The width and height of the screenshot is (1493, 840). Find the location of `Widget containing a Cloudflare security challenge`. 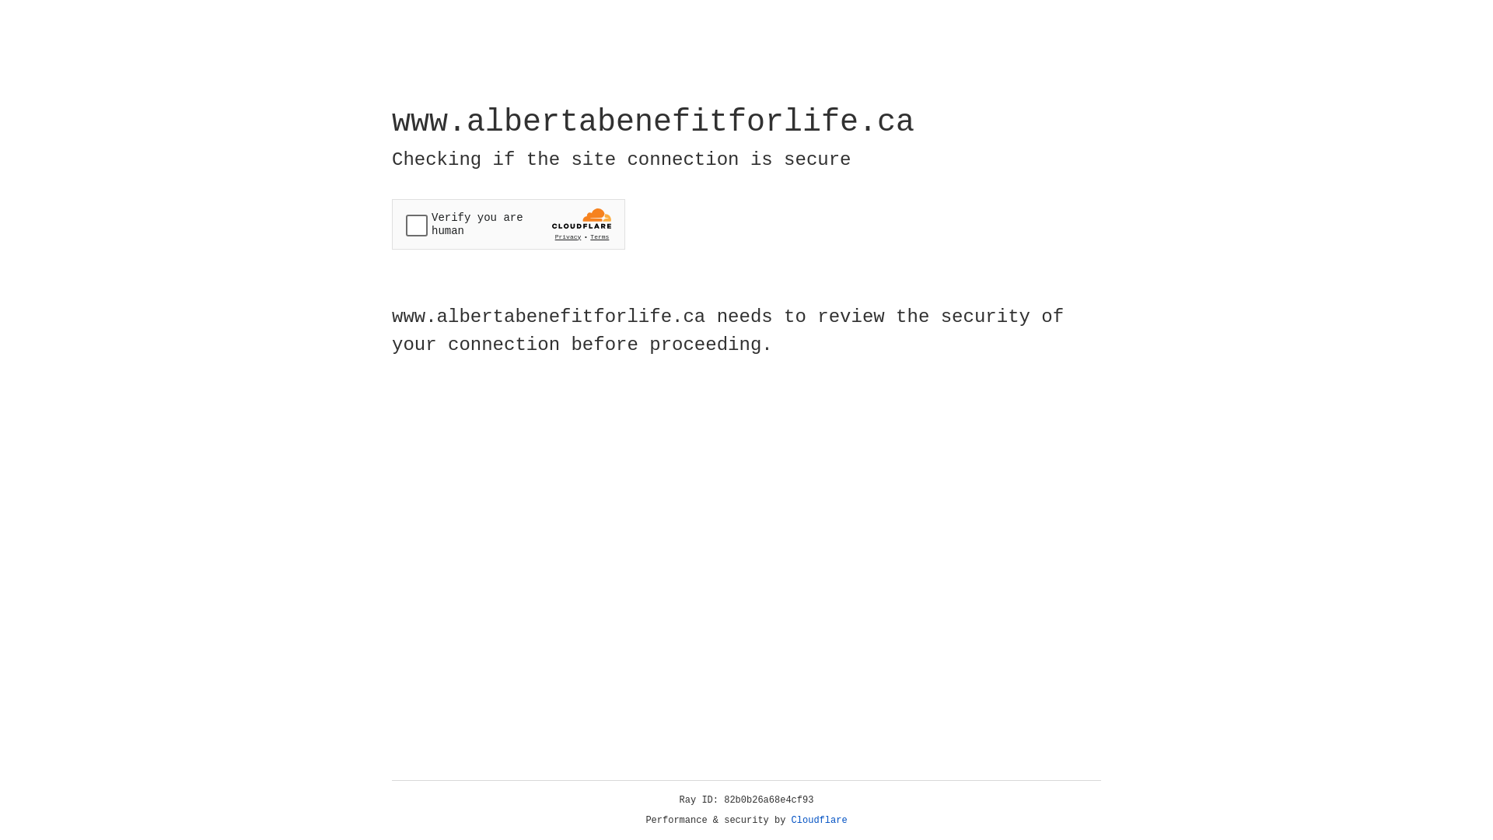

Widget containing a Cloudflare security challenge is located at coordinates (509, 224).